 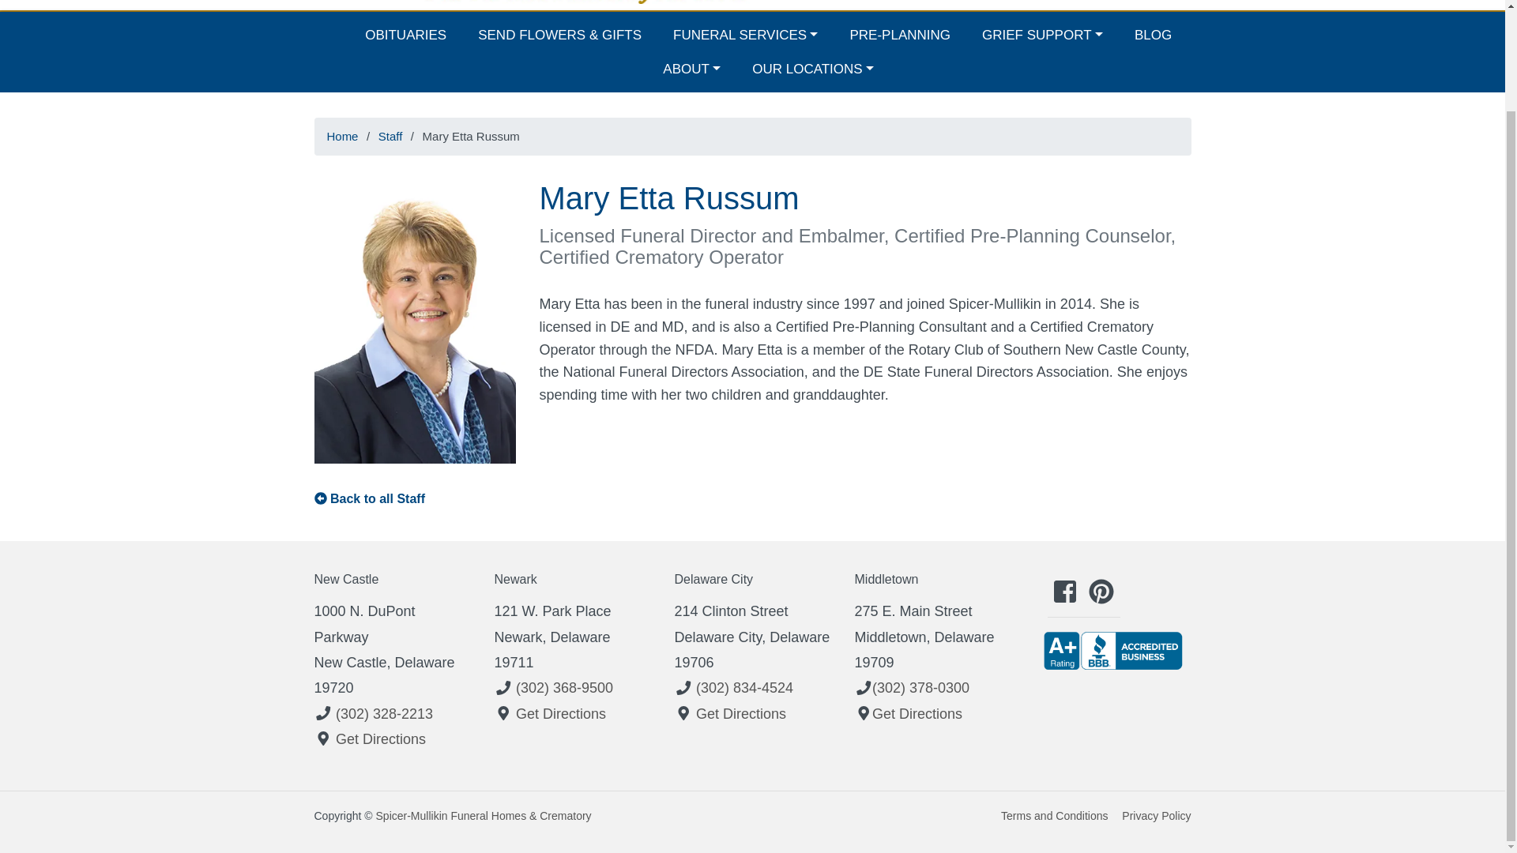 I want to click on Get Directions, so click(x=381, y=739).